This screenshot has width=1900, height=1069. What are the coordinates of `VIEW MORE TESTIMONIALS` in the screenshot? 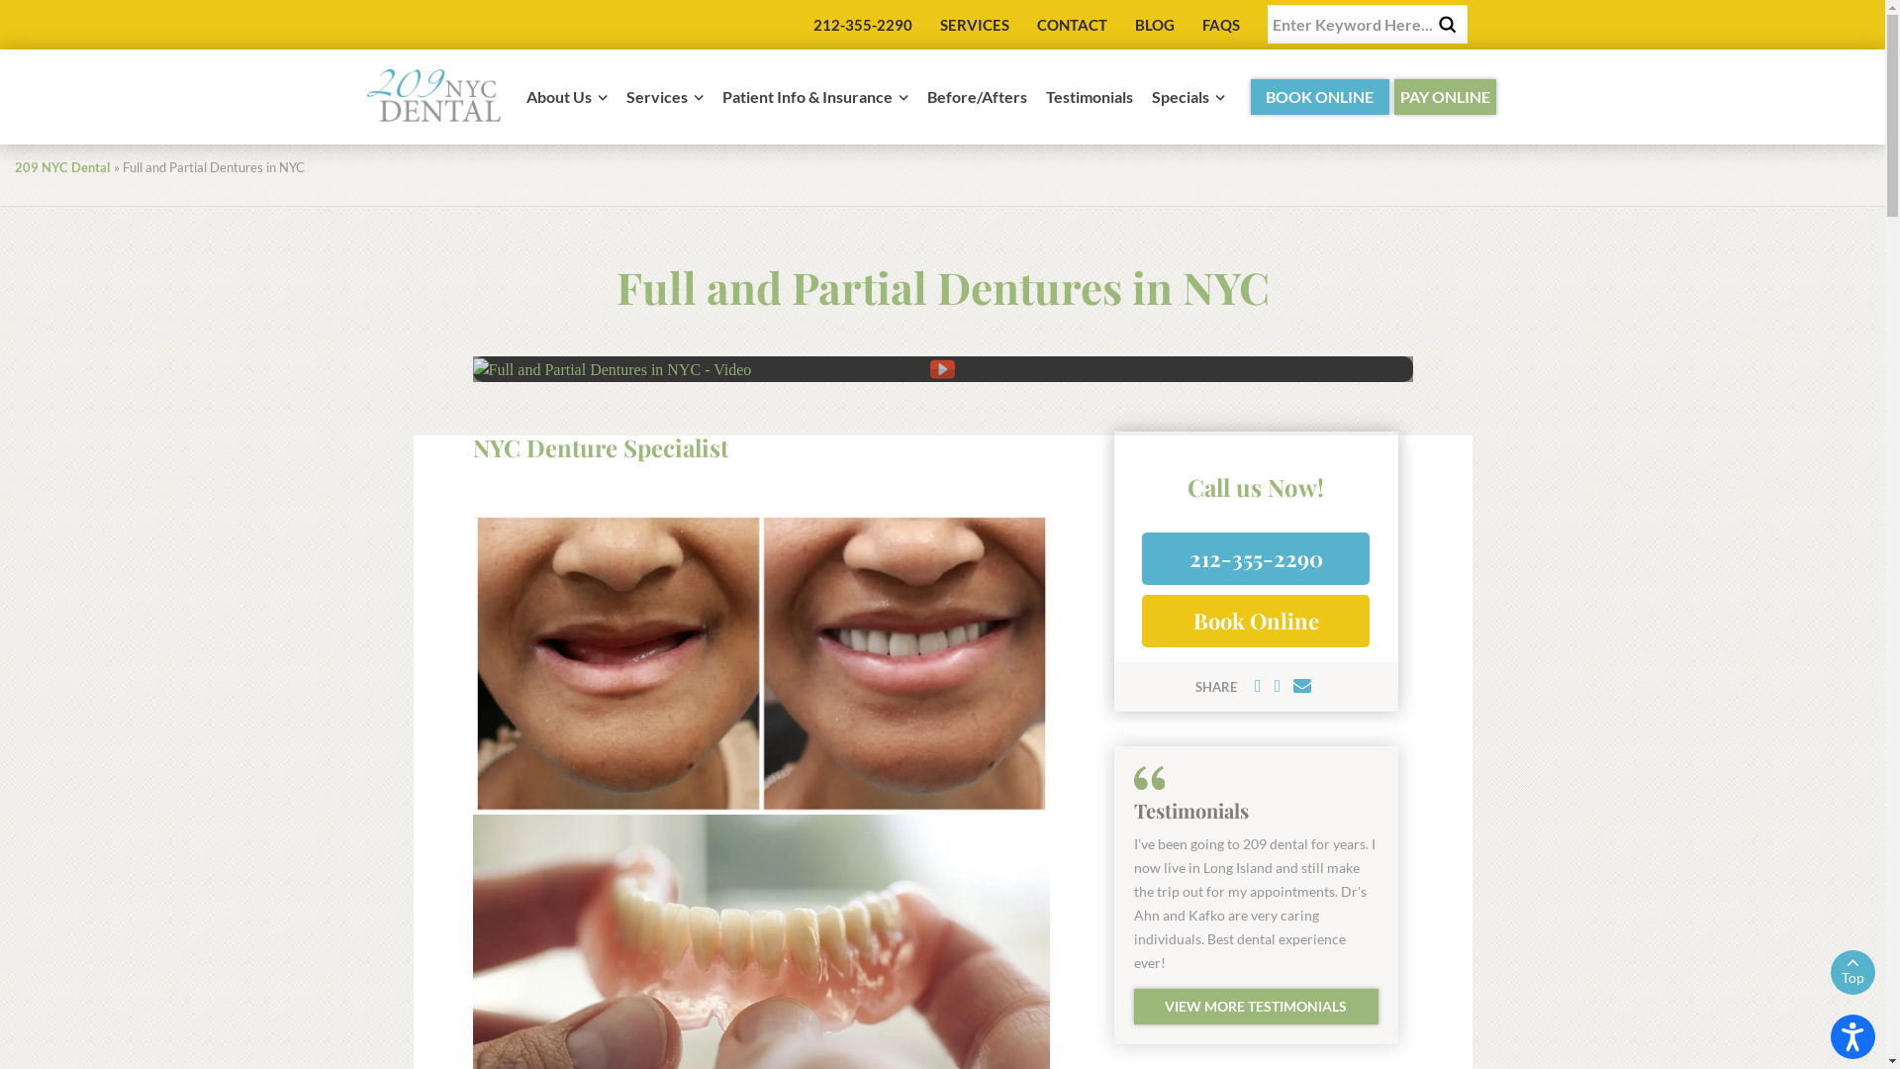 It's located at (1257, 1007).